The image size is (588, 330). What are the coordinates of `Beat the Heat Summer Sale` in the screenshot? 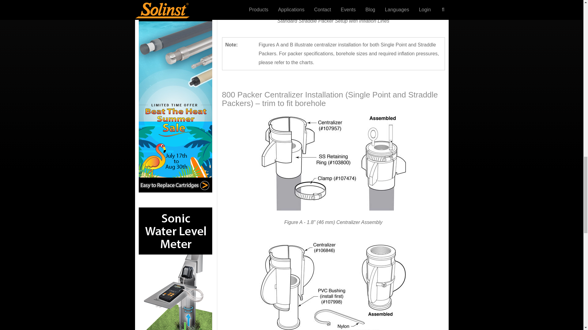 It's located at (175, 101).